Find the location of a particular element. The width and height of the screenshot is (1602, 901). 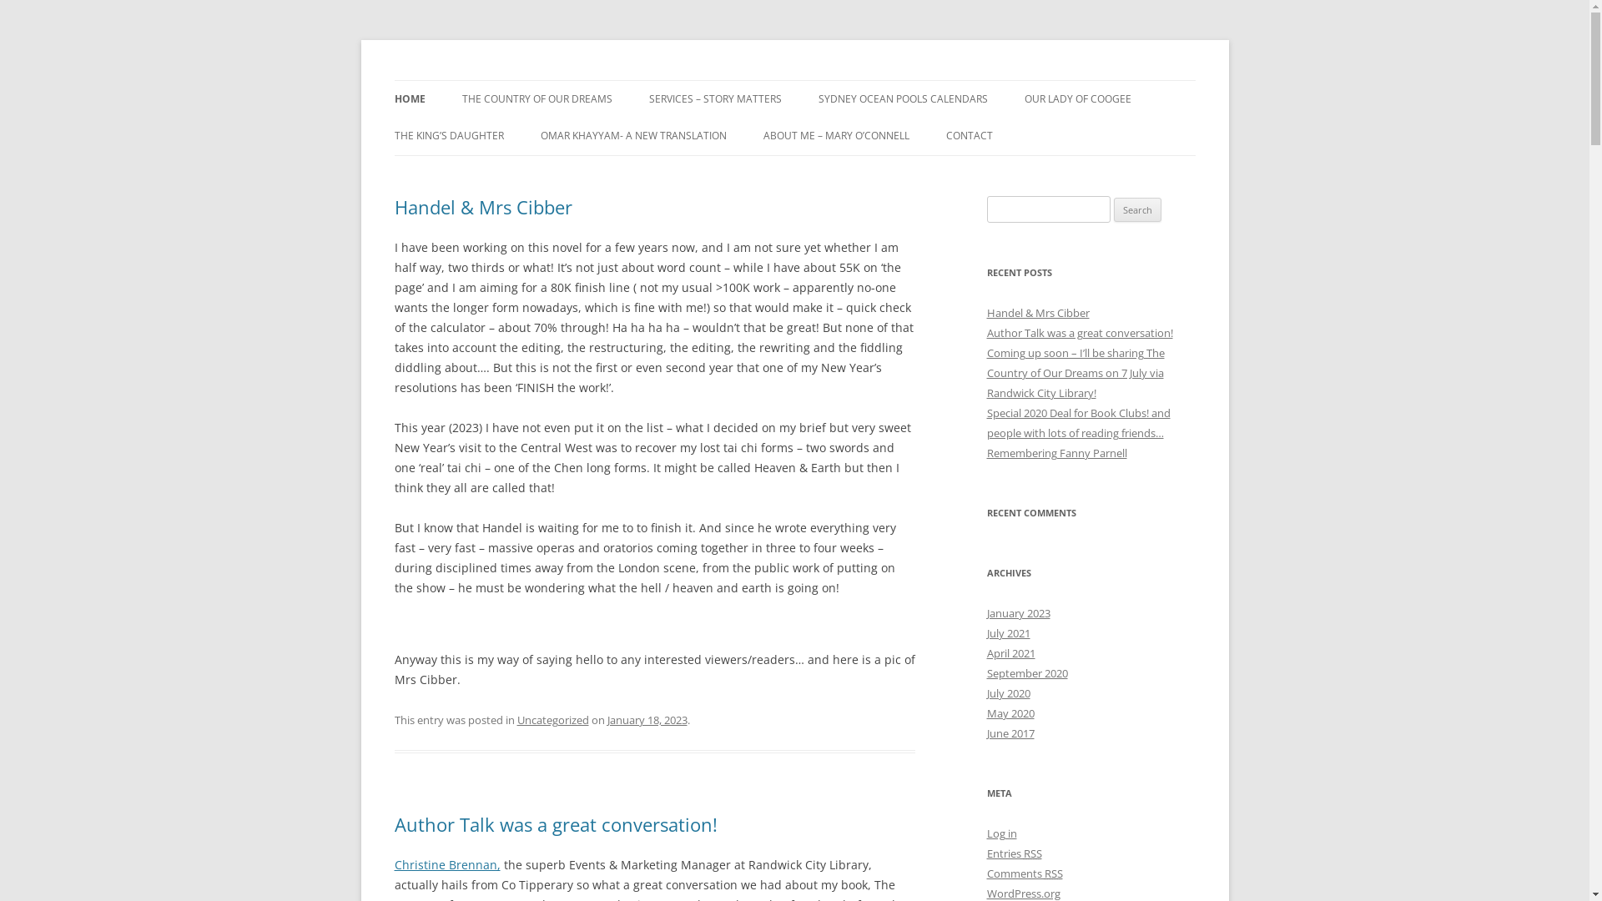

January 18, 2023 is located at coordinates (647, 720).